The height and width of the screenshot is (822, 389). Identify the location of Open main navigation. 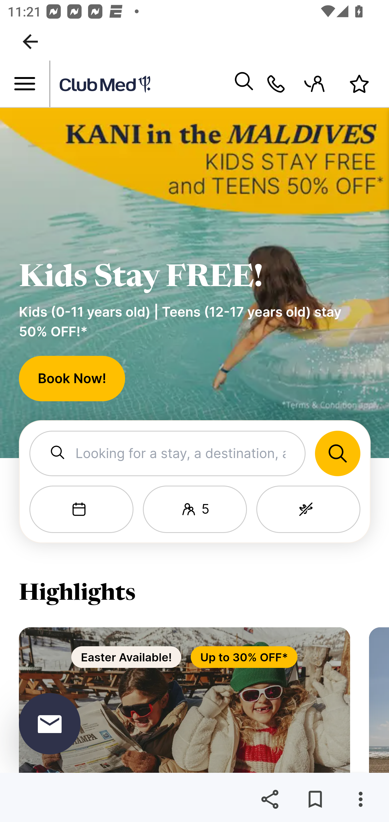
(25, 84).